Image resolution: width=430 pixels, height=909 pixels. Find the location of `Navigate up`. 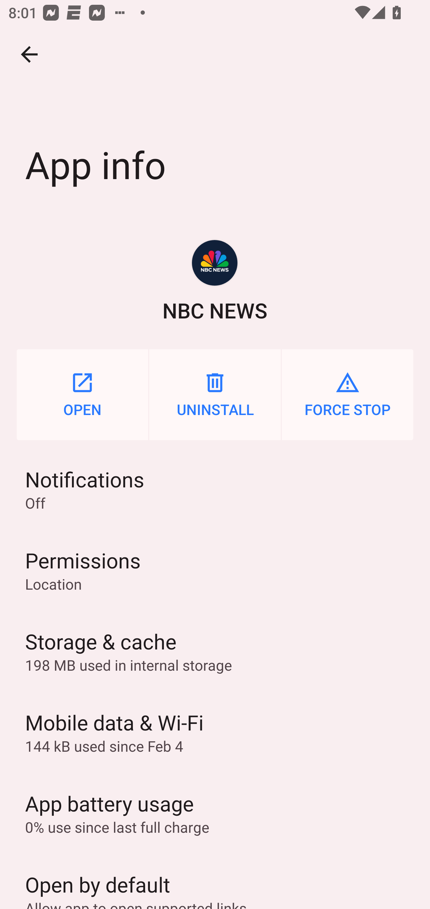

Navigate up is located at coordinates (29, 54).